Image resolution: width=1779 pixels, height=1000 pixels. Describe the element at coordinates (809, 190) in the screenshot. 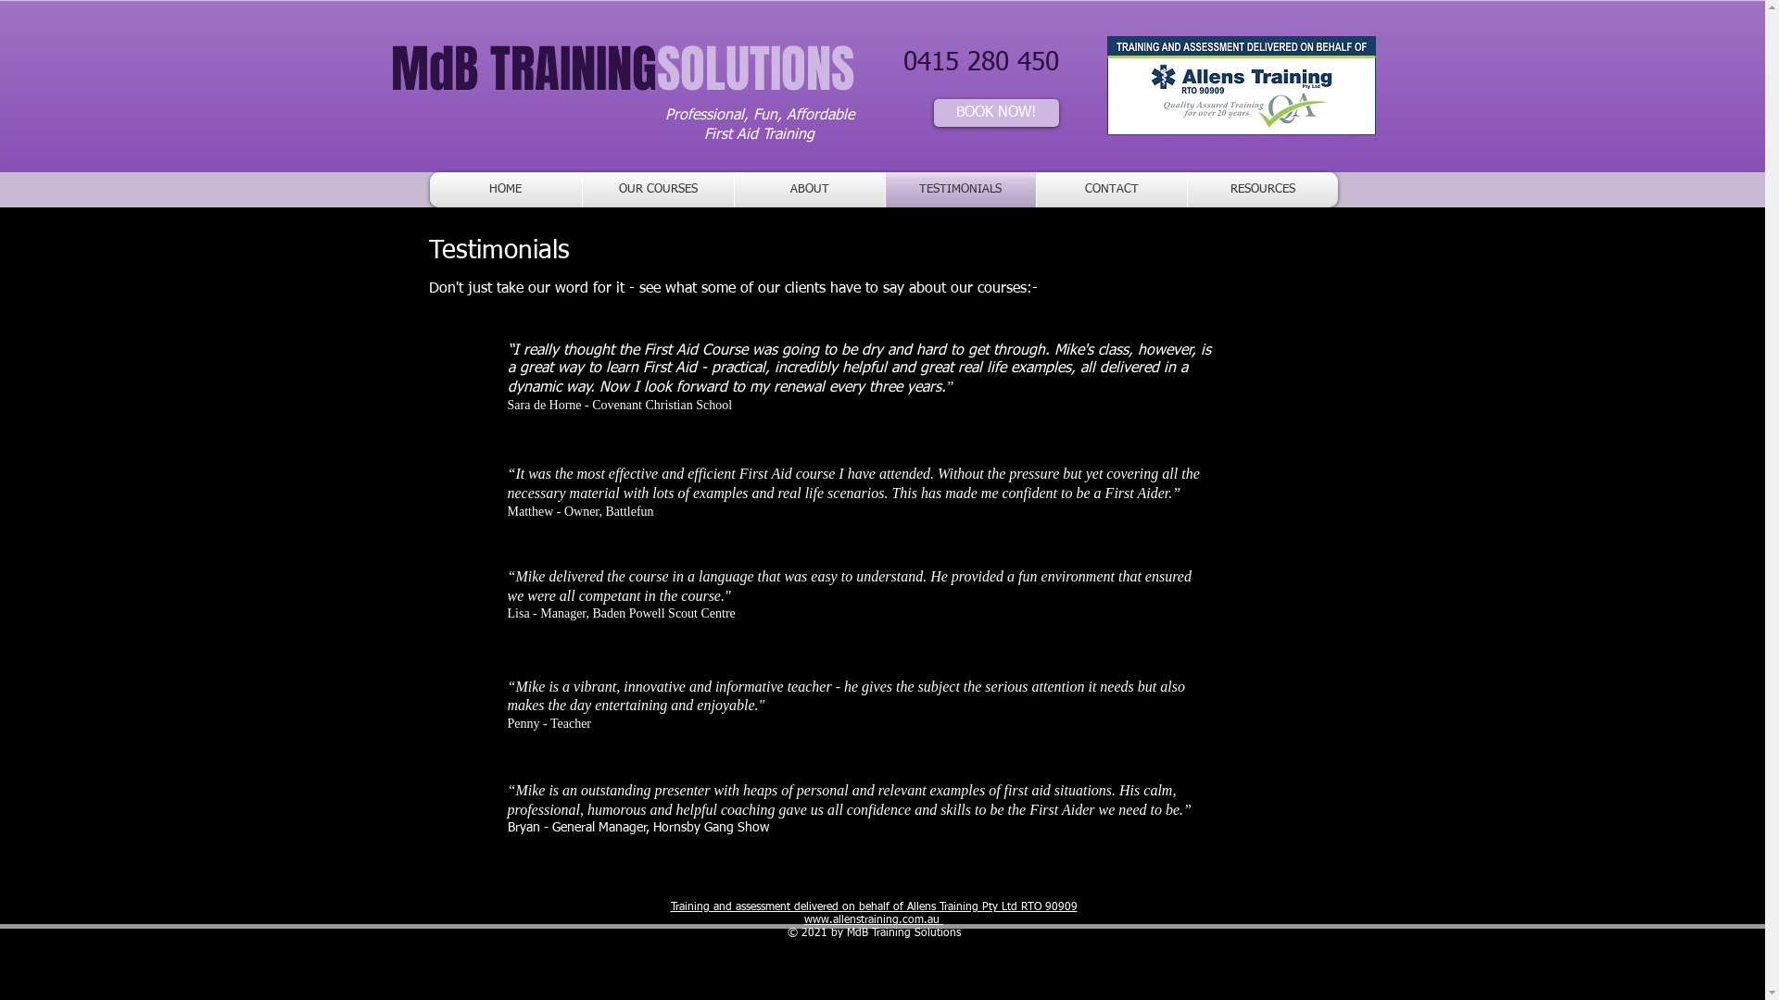

I see `ABOUT` at that location.